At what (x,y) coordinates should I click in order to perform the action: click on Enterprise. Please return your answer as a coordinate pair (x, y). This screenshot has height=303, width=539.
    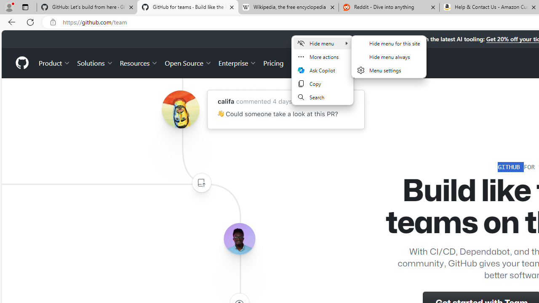
    Looking at the image, I should click on (237, 62).